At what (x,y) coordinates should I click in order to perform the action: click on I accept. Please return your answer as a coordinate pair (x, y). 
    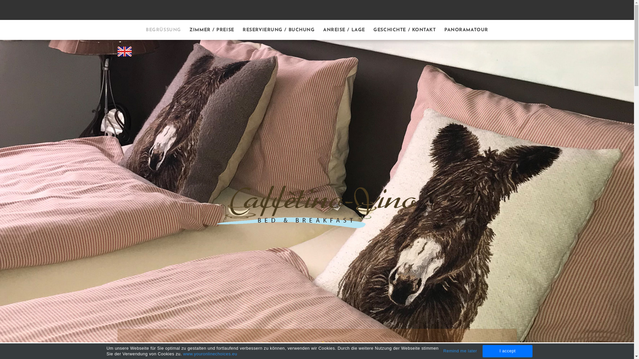
    Looking at the image, I should click on (508, 351).